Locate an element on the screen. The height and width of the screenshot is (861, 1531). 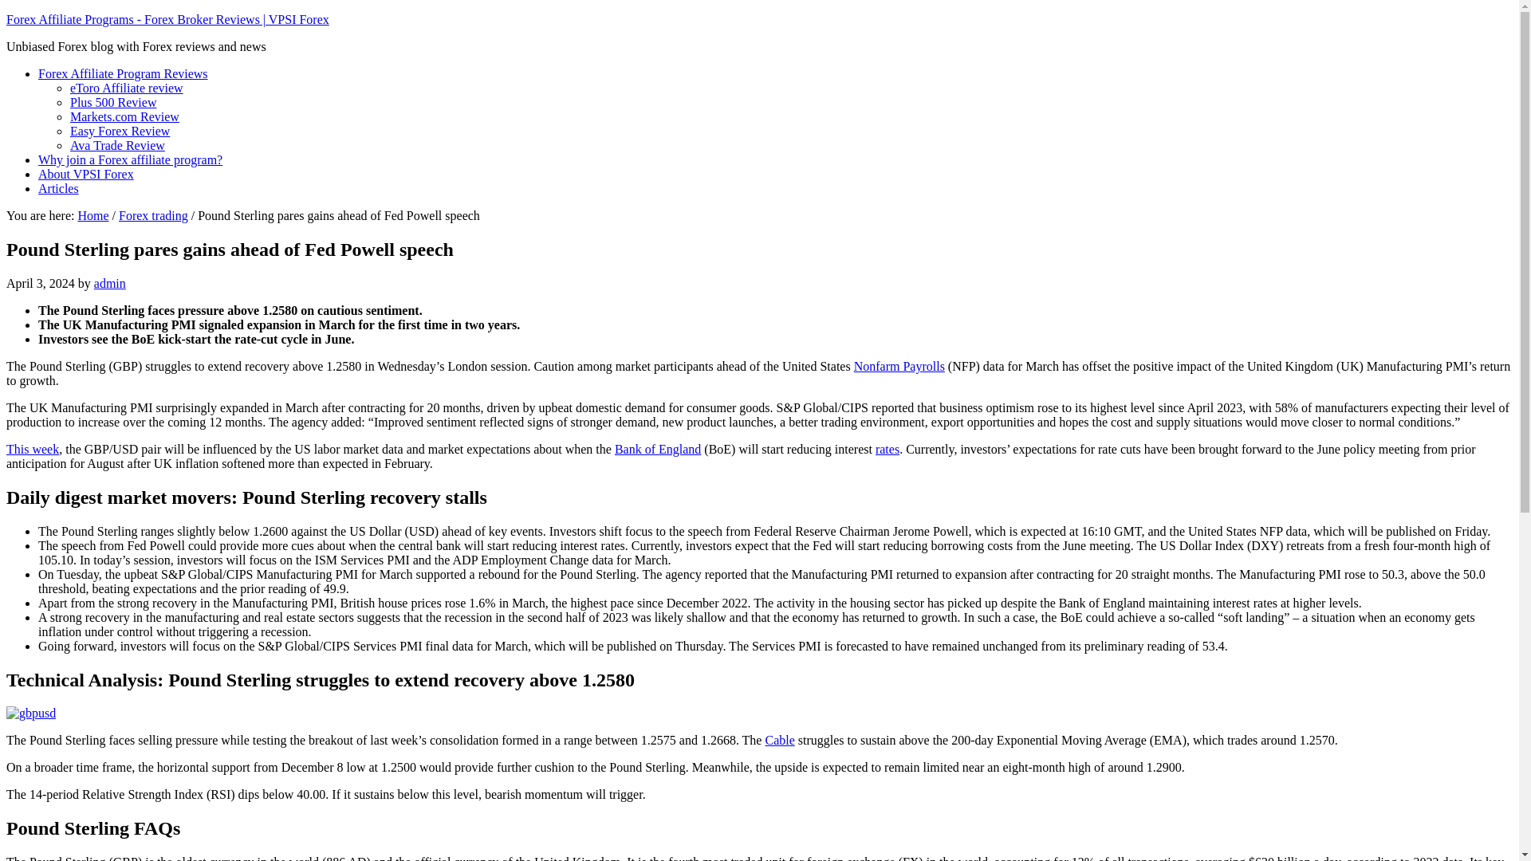
Markets.com Review is located at coordinates (124, 116).